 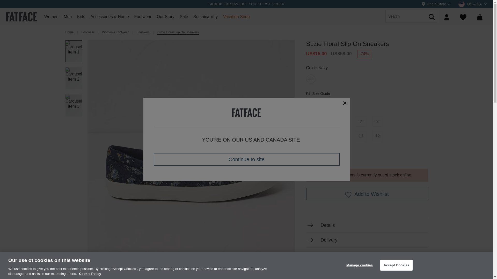 I want to click on FatFace, so click(x=21, y=16).